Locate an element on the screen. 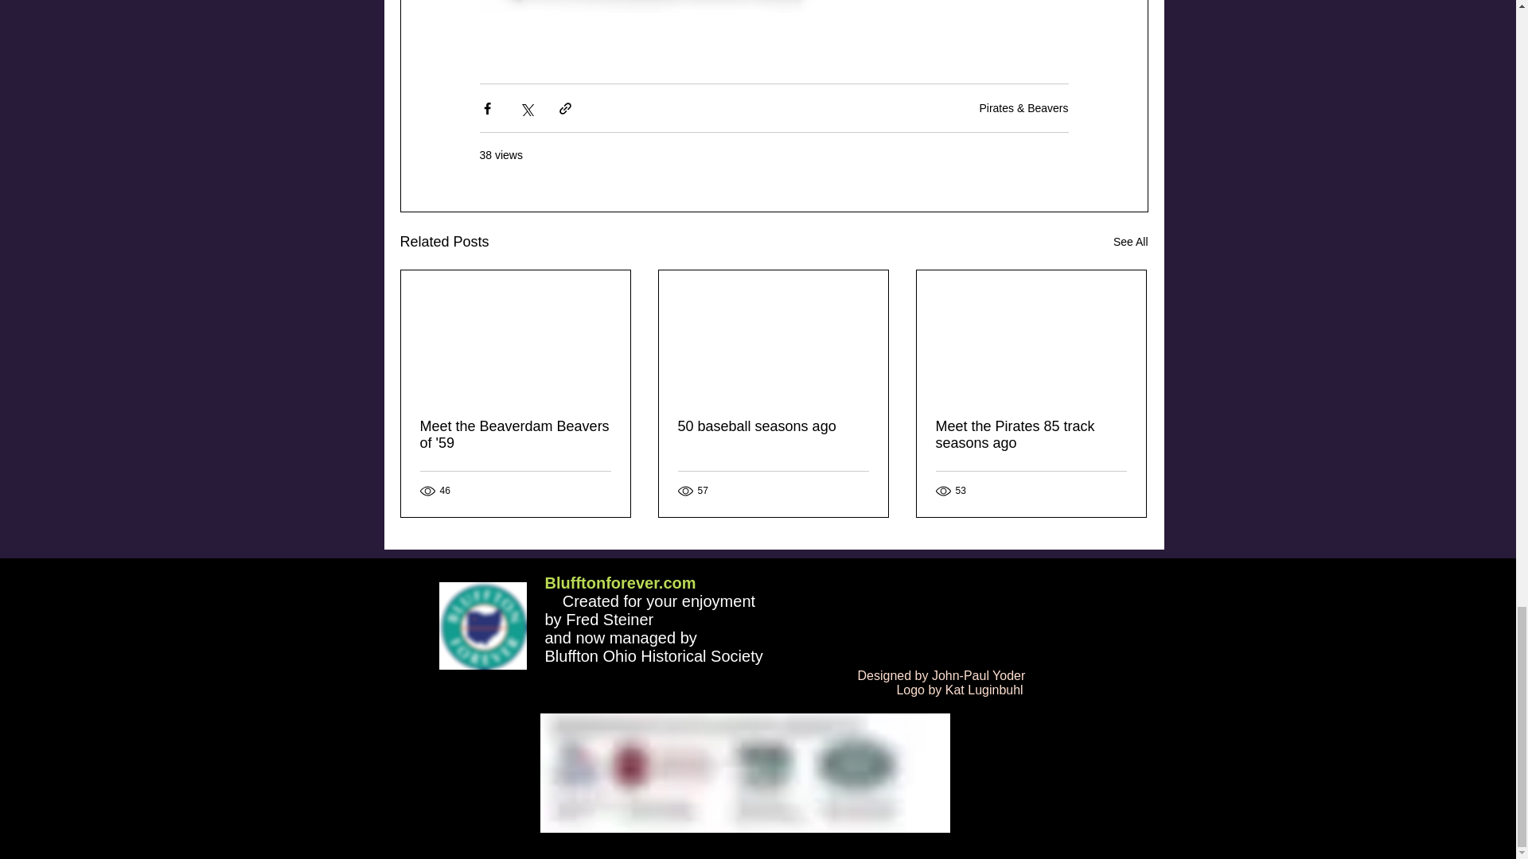  50 baseball seasons ago is located at coordinates (774, 426).